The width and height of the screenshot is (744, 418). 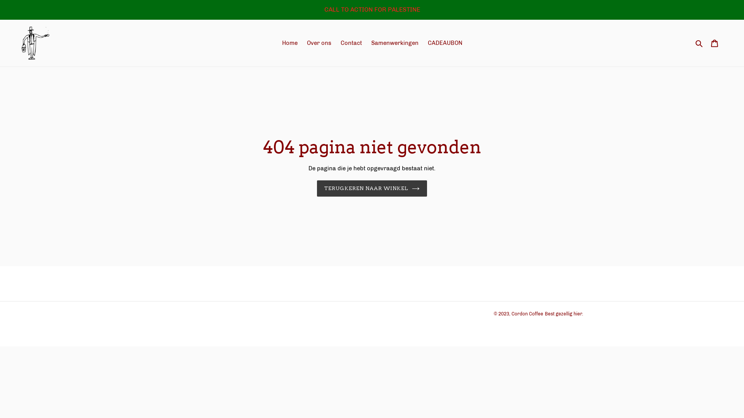 I want to click on Winkelwagen, so click(x=715, y=43).